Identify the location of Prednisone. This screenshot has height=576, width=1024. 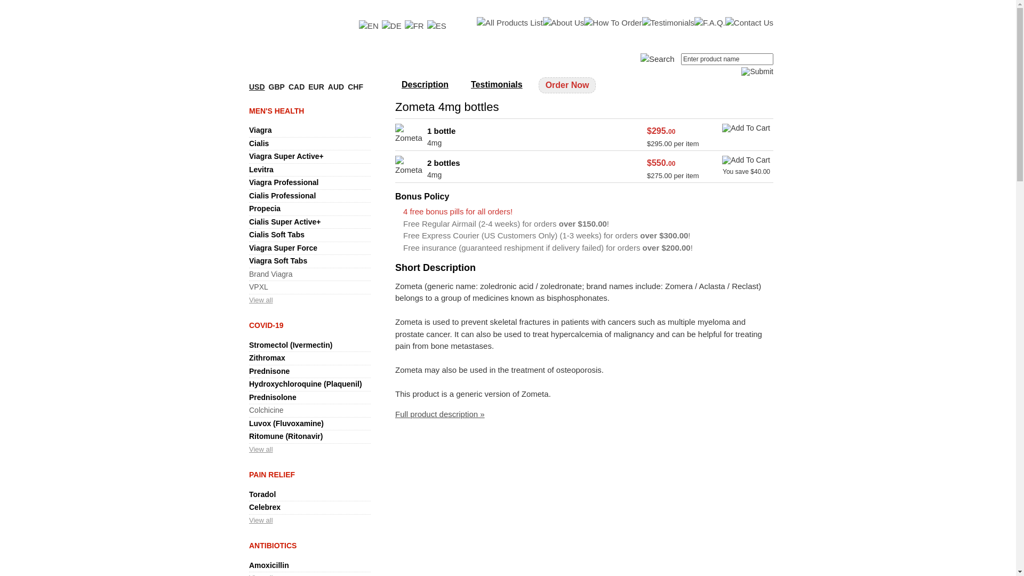
(269, 371).